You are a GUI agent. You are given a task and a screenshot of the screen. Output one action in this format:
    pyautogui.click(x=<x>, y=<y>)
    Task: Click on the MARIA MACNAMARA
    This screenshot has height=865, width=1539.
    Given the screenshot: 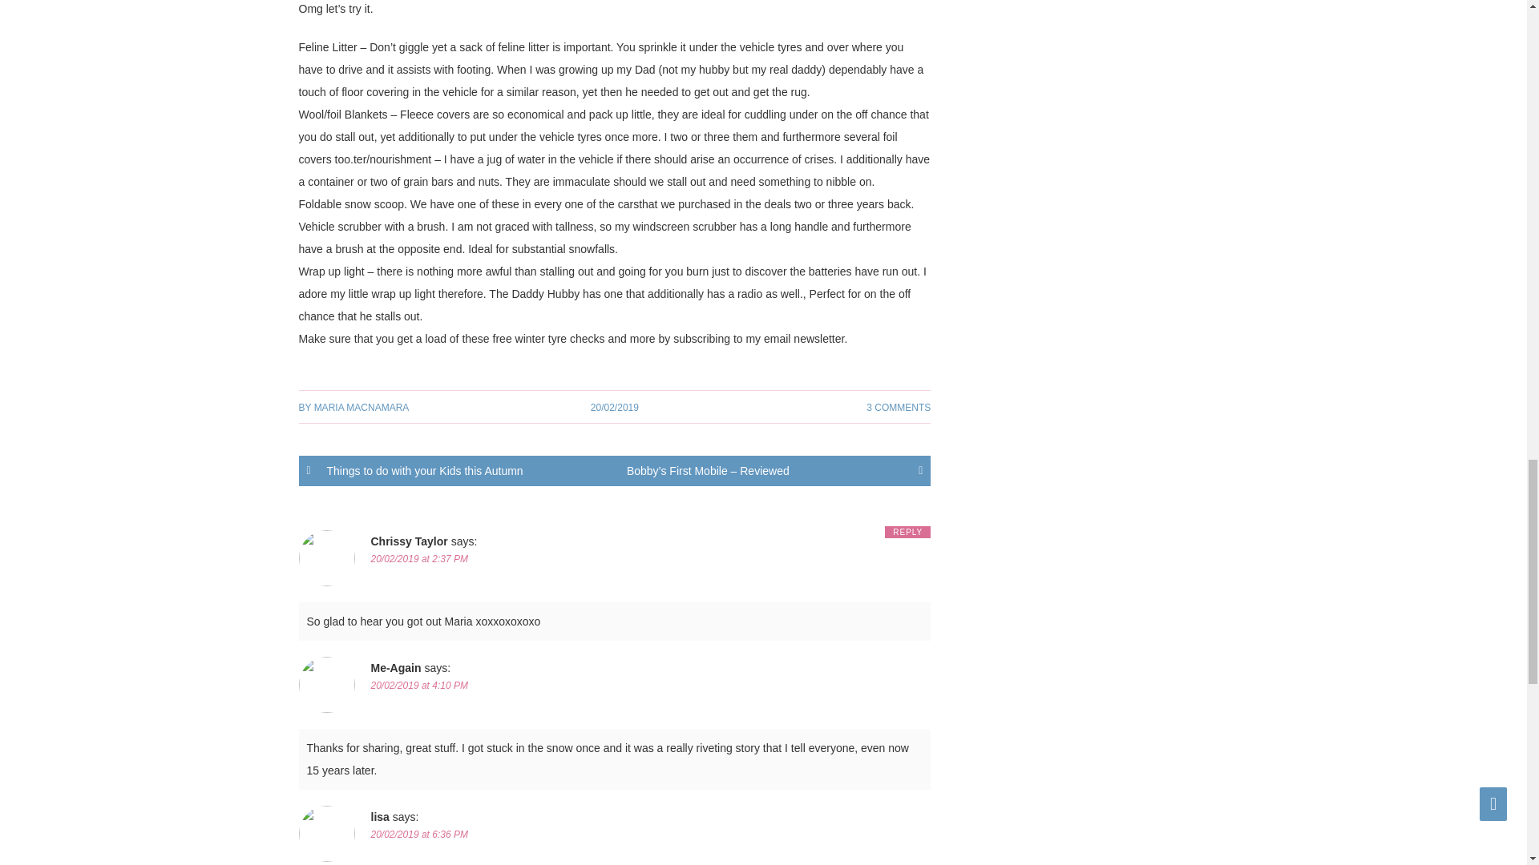 What is the action you would take?
    pyautogui.click(x=361, y=408)
    